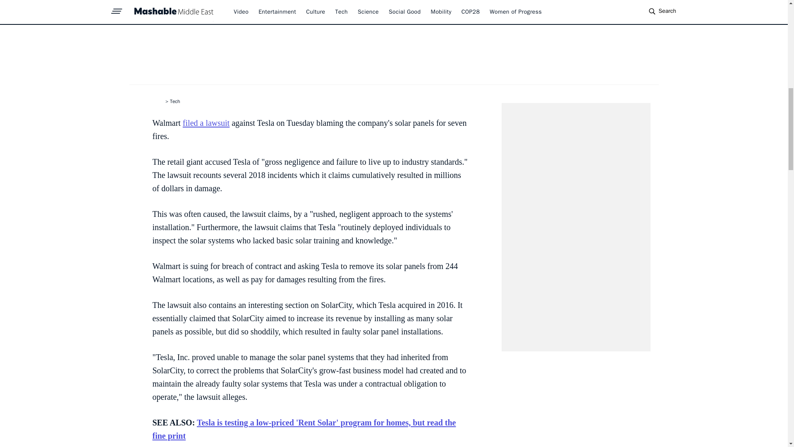 The width and height of the screenshot is (794, 447). I want to click on filed a lawsuit, so click(206, 123).